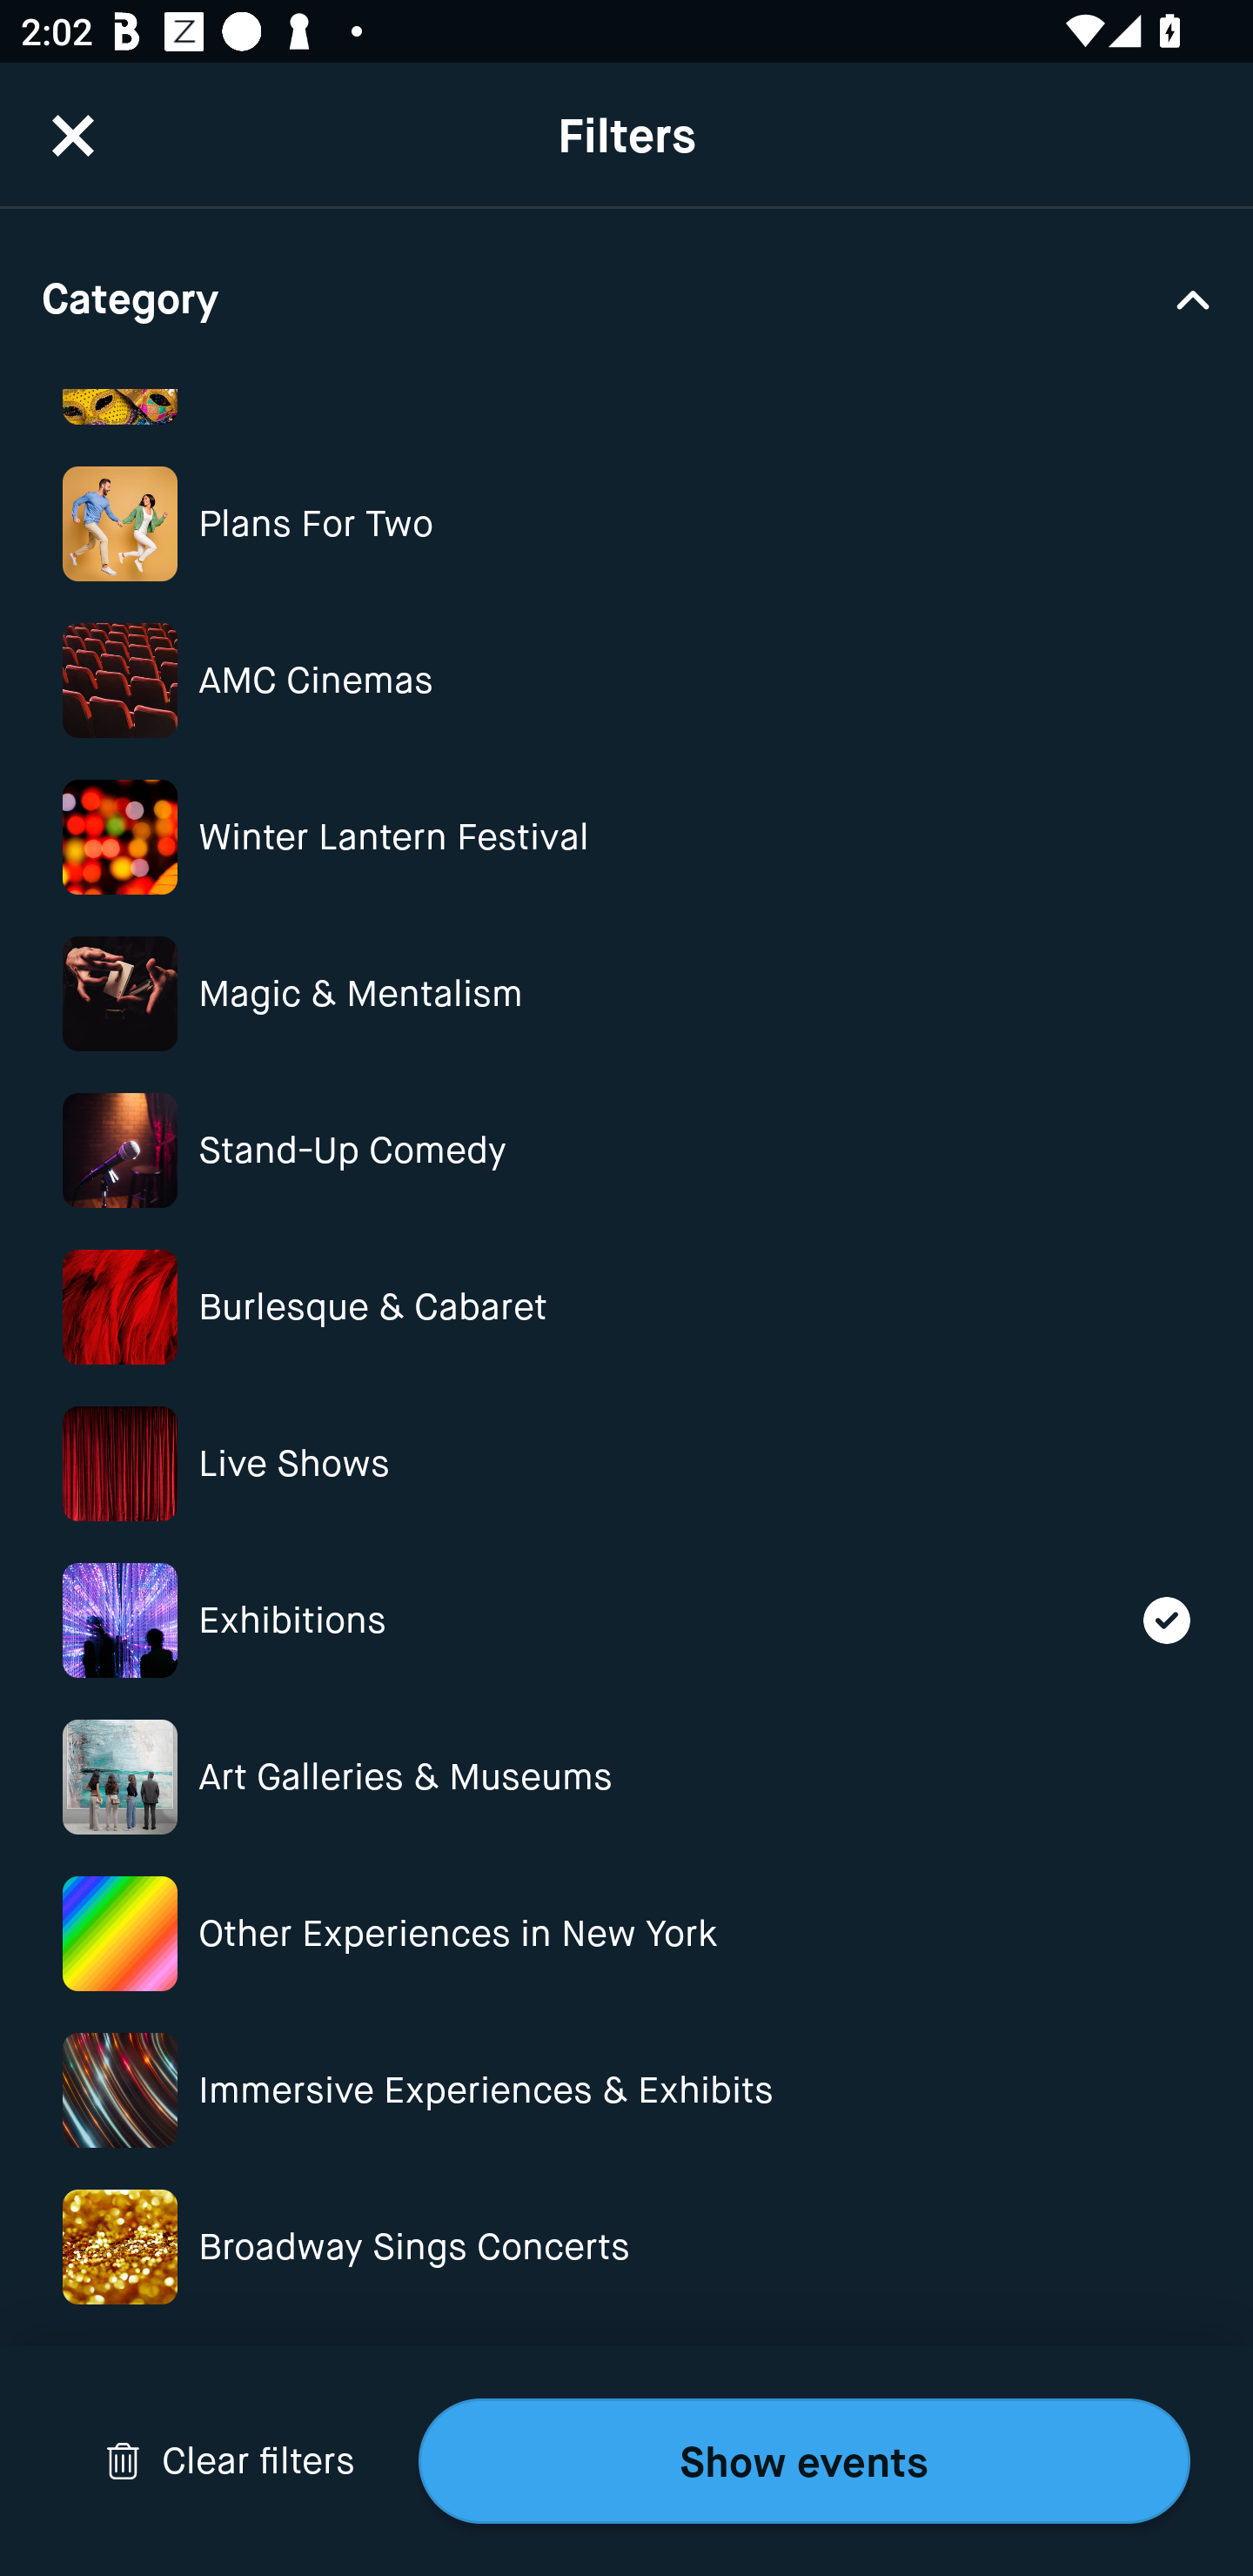 This screenshot has height=2576, width=1253. I want to click on Category Image Other Experiences in New York, so click(626, 1933).